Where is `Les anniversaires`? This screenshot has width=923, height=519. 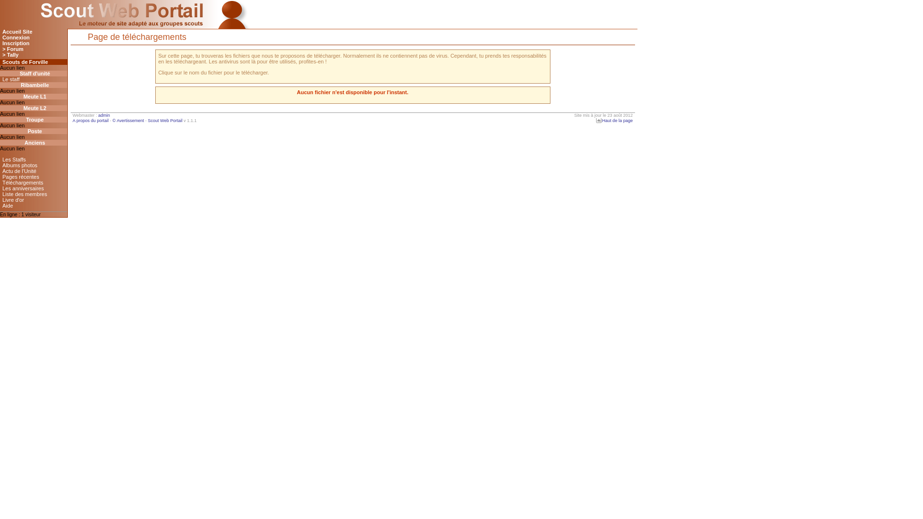
Les anniversaires is located at coordinates (34, 188).